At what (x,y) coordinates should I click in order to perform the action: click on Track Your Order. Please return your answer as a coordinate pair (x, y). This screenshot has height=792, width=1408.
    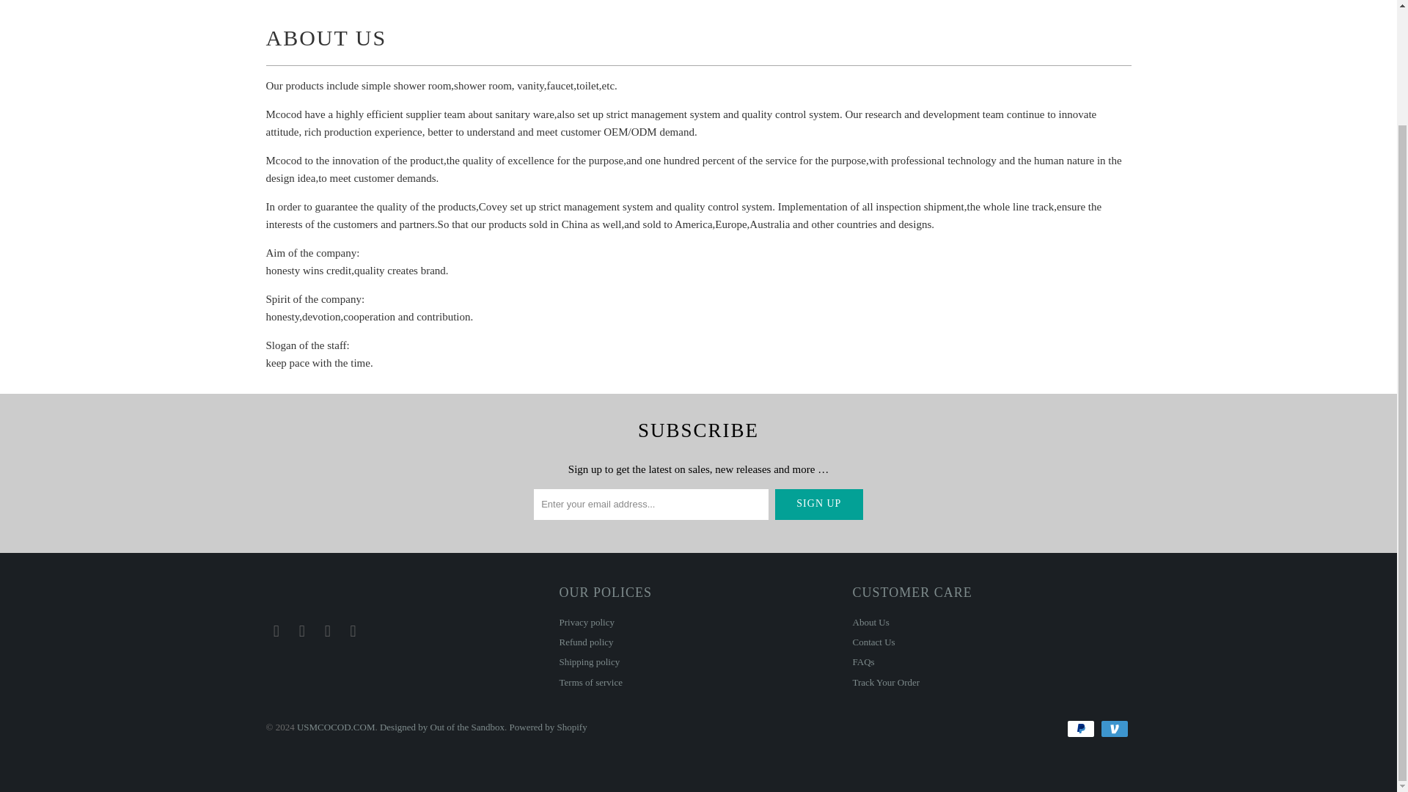
    Looking at the image, I should click on (885, 682).